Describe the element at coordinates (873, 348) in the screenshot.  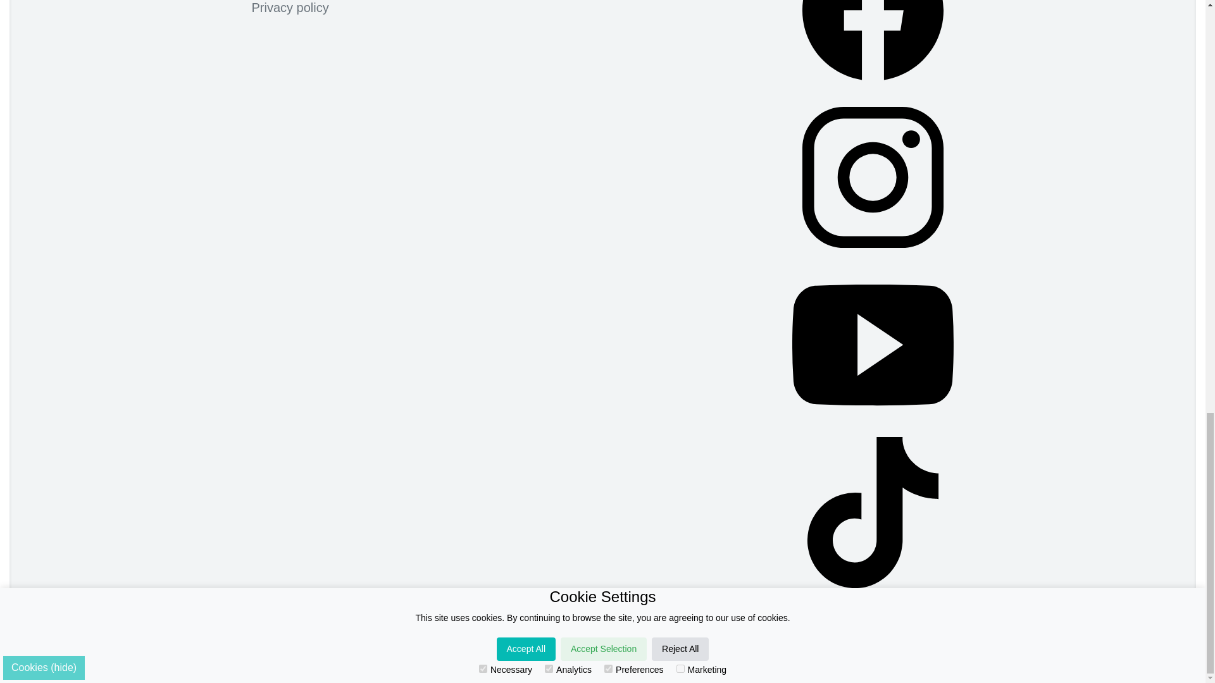
I see `Youtube` at that location.